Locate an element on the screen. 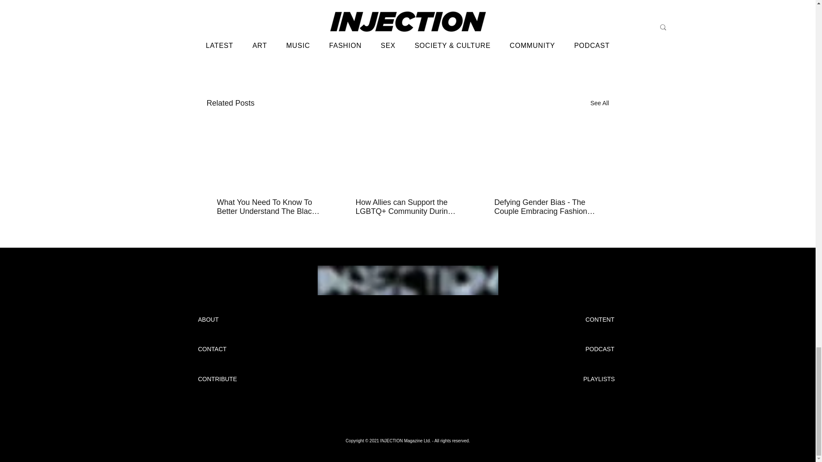 Image resolution: width=822 pixels, height=462 pixels. TV shows is located at coordinates (393, 3).